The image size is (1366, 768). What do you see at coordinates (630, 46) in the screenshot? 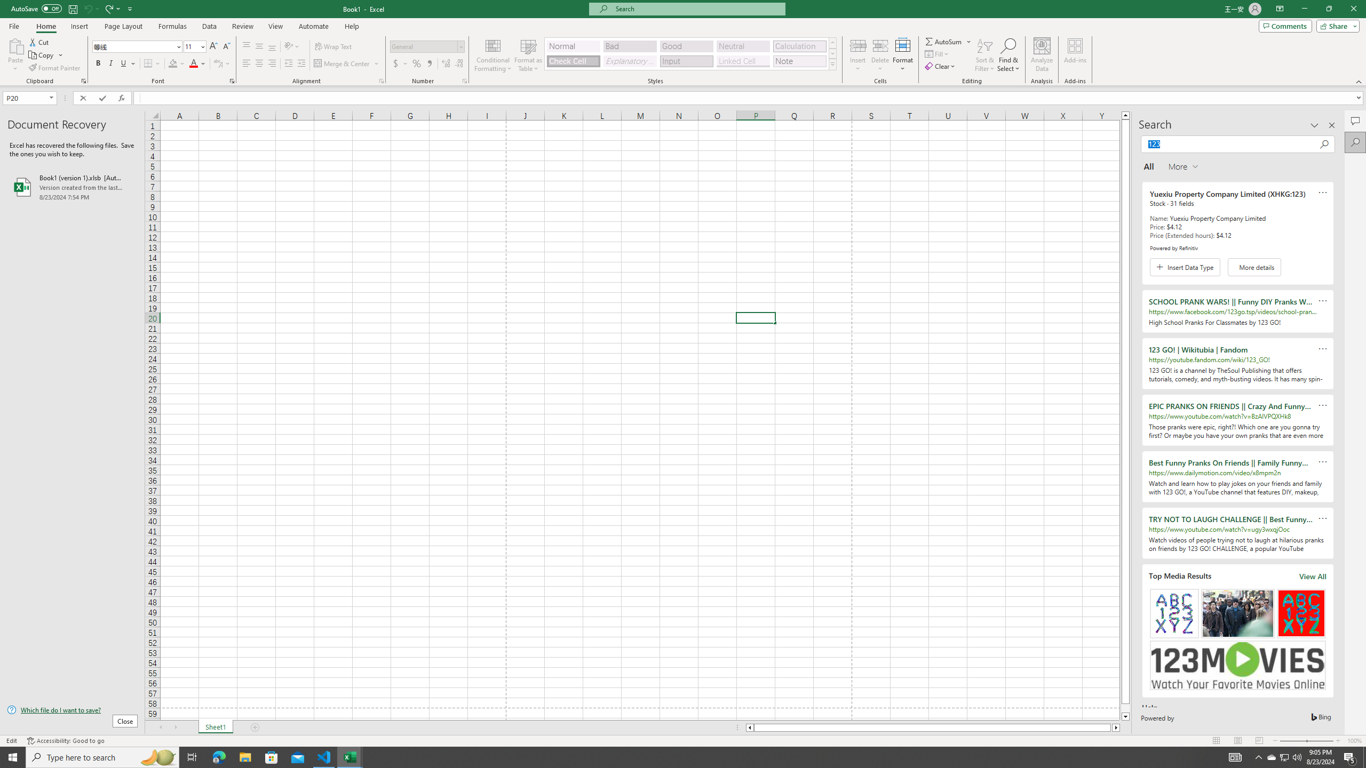
I see `Bad` at bounding box center [630, 46].